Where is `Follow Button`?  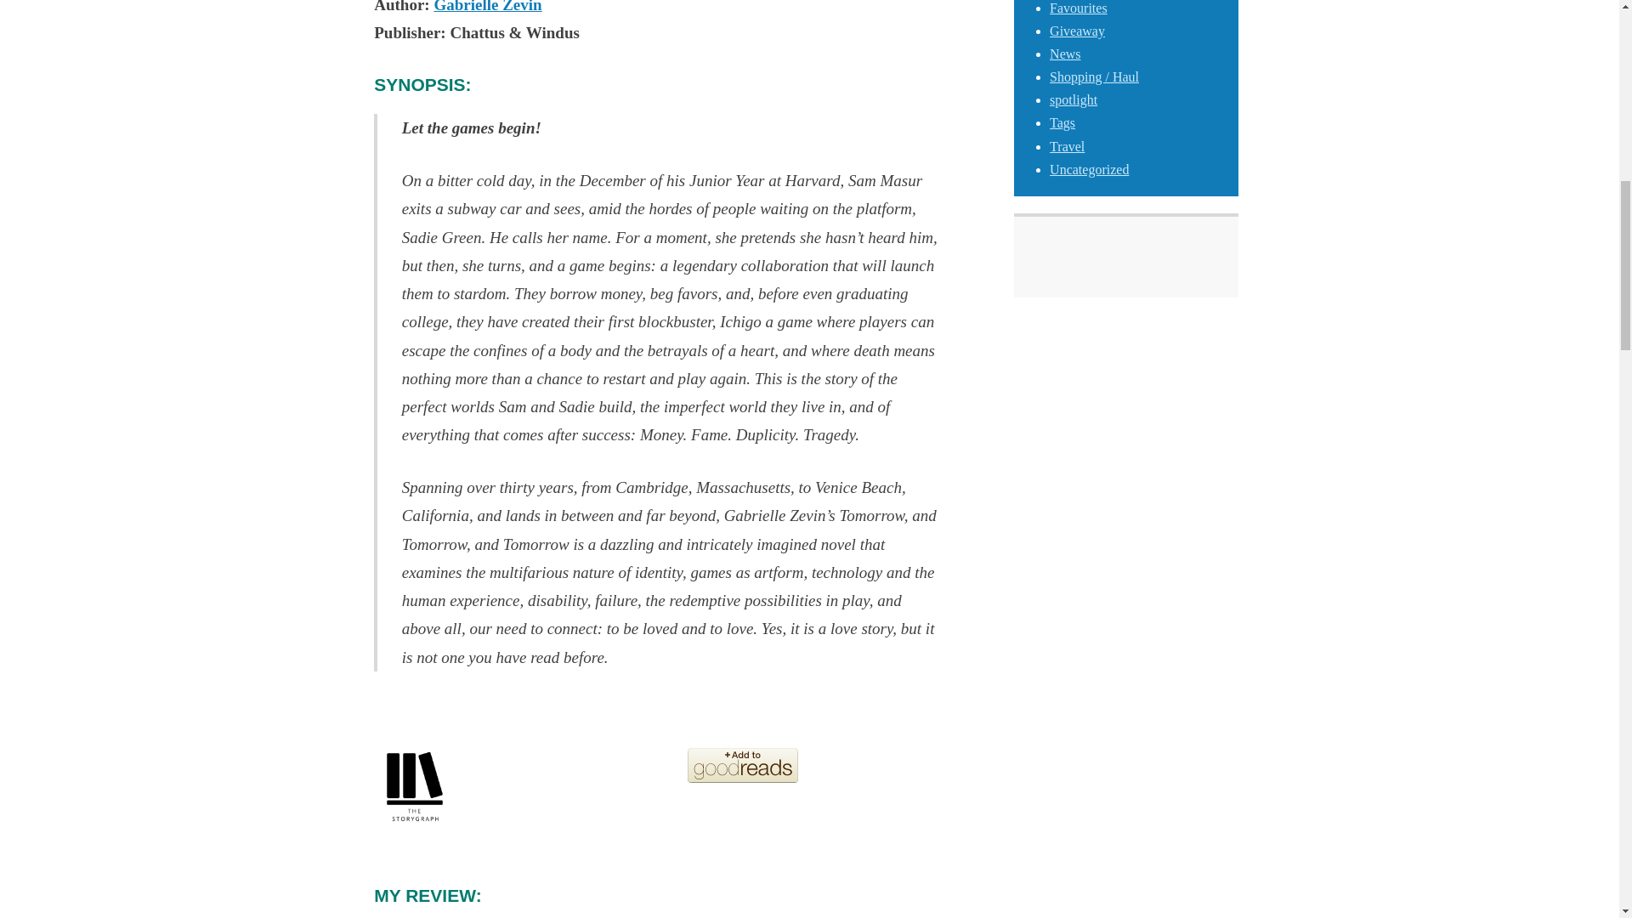 Follow Button is located at coordinates (1125, 263).